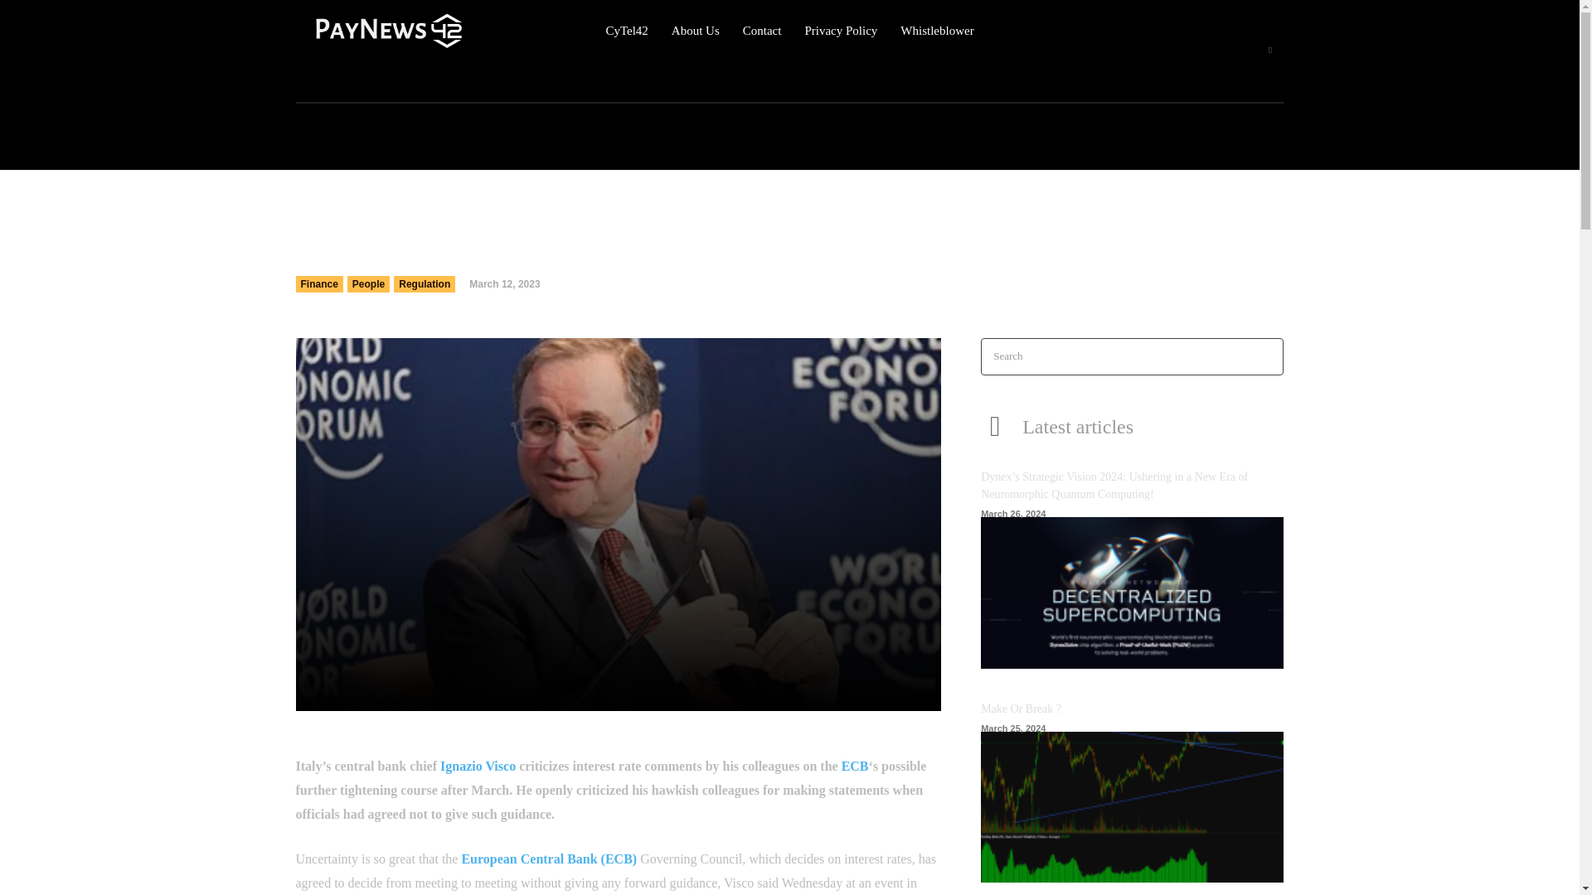  Describe the element at coordinates (937, 31) in the screenshot. I see `Whistleblower` at that location.